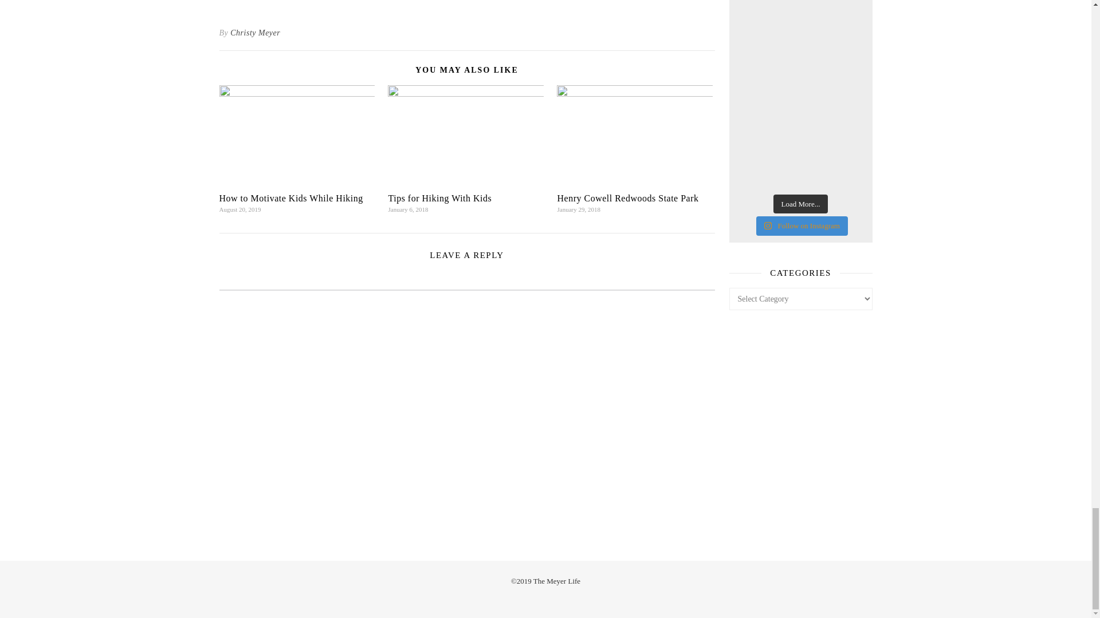 This screenshot has width=1100, height=618. I want to click on Christy Meyer, so click(255, 33).